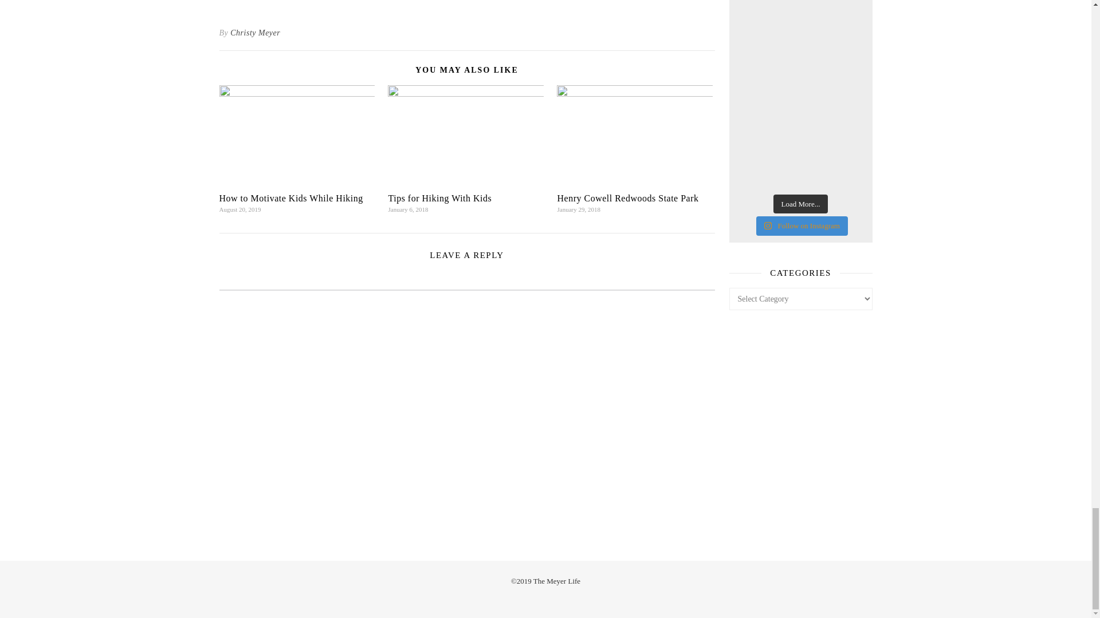 This screenshot has width=1100, height=618. I want to click on Christy Meyer, so click(255, 33).